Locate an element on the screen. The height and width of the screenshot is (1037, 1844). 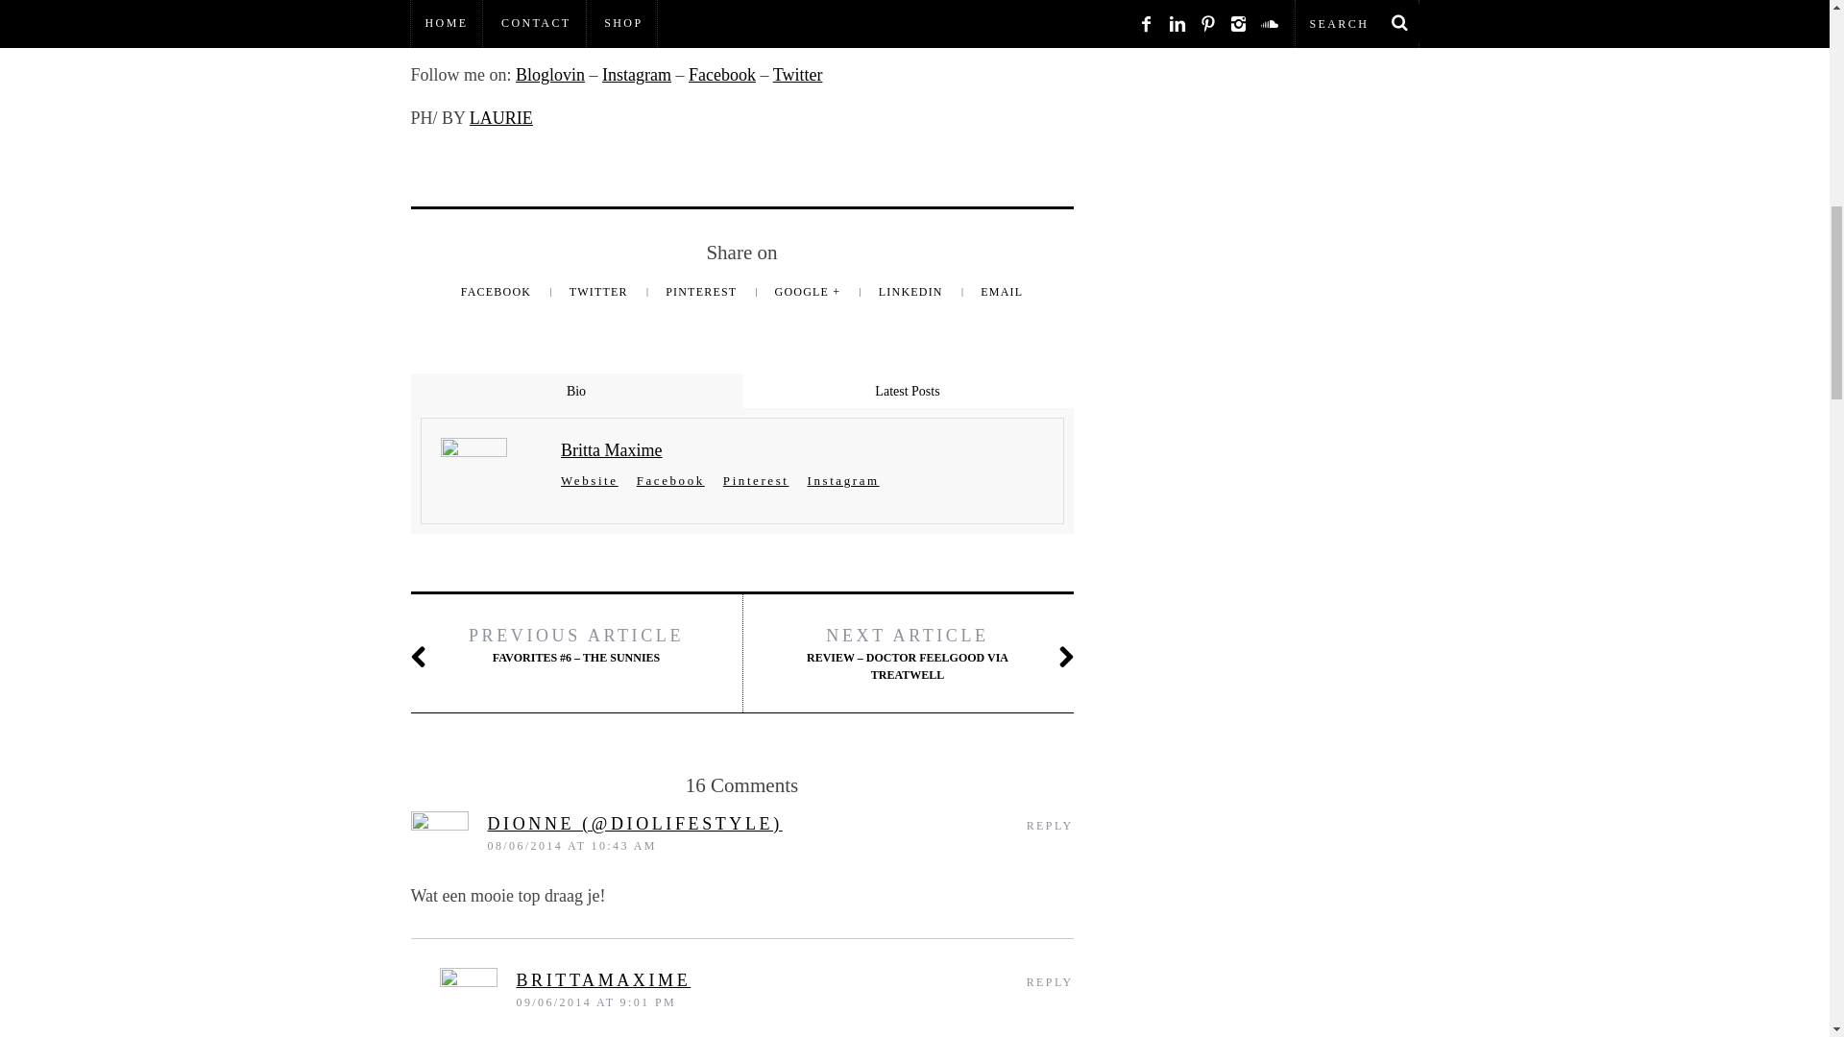
LINKEDIN is located at coordinates (912, 292).